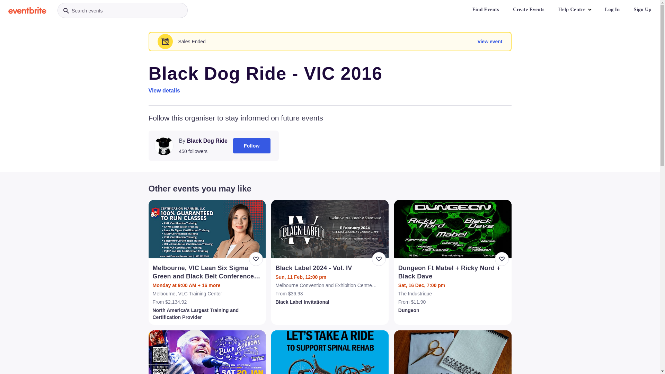 This screenshot has width=665, height=374. I want to click on Search events, so click(123, 10).